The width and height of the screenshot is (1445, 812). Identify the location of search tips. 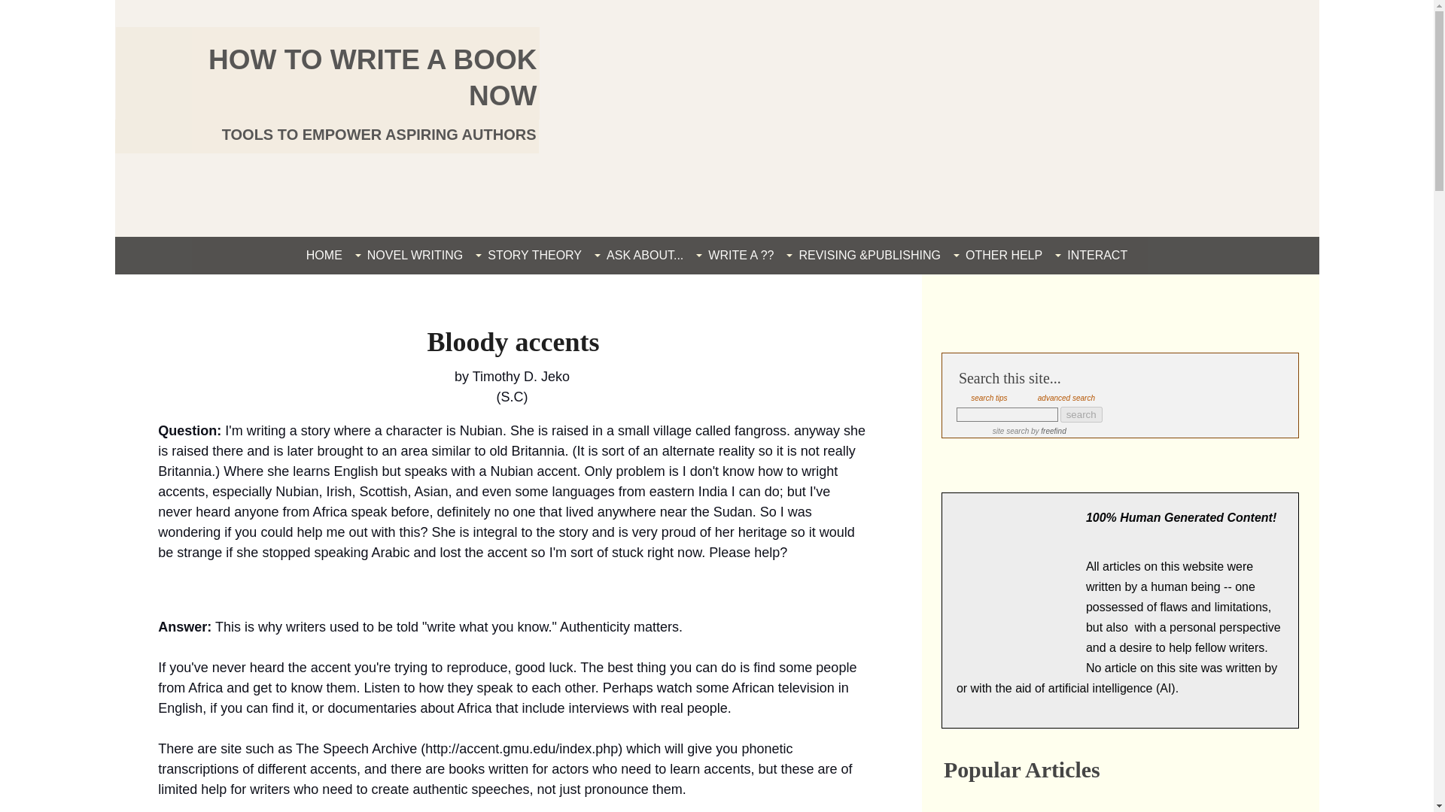
(989, 397).